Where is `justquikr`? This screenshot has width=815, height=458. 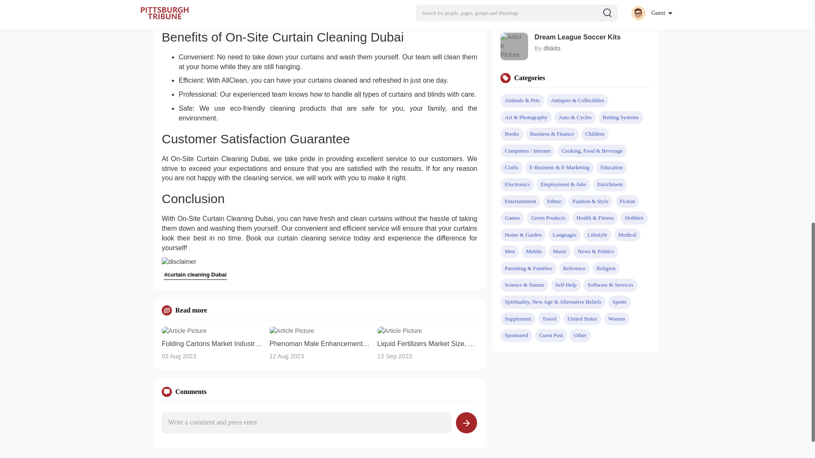 justquikr is located at coordinates (555, 16).